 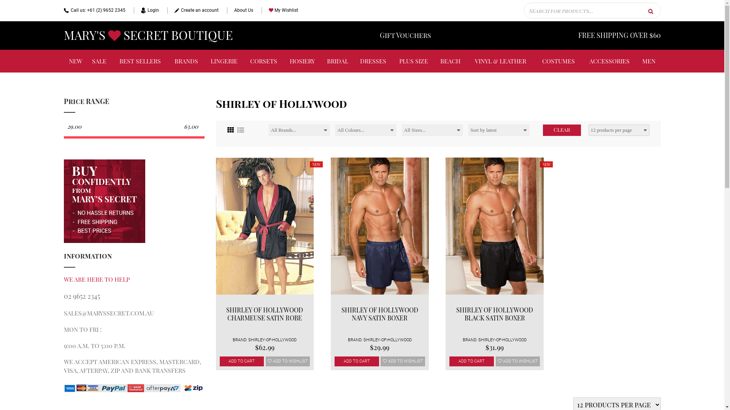 What do you see at coordinates (75, 61) in the screenshot?
I see `NEW` at bounding box center [75, 61].